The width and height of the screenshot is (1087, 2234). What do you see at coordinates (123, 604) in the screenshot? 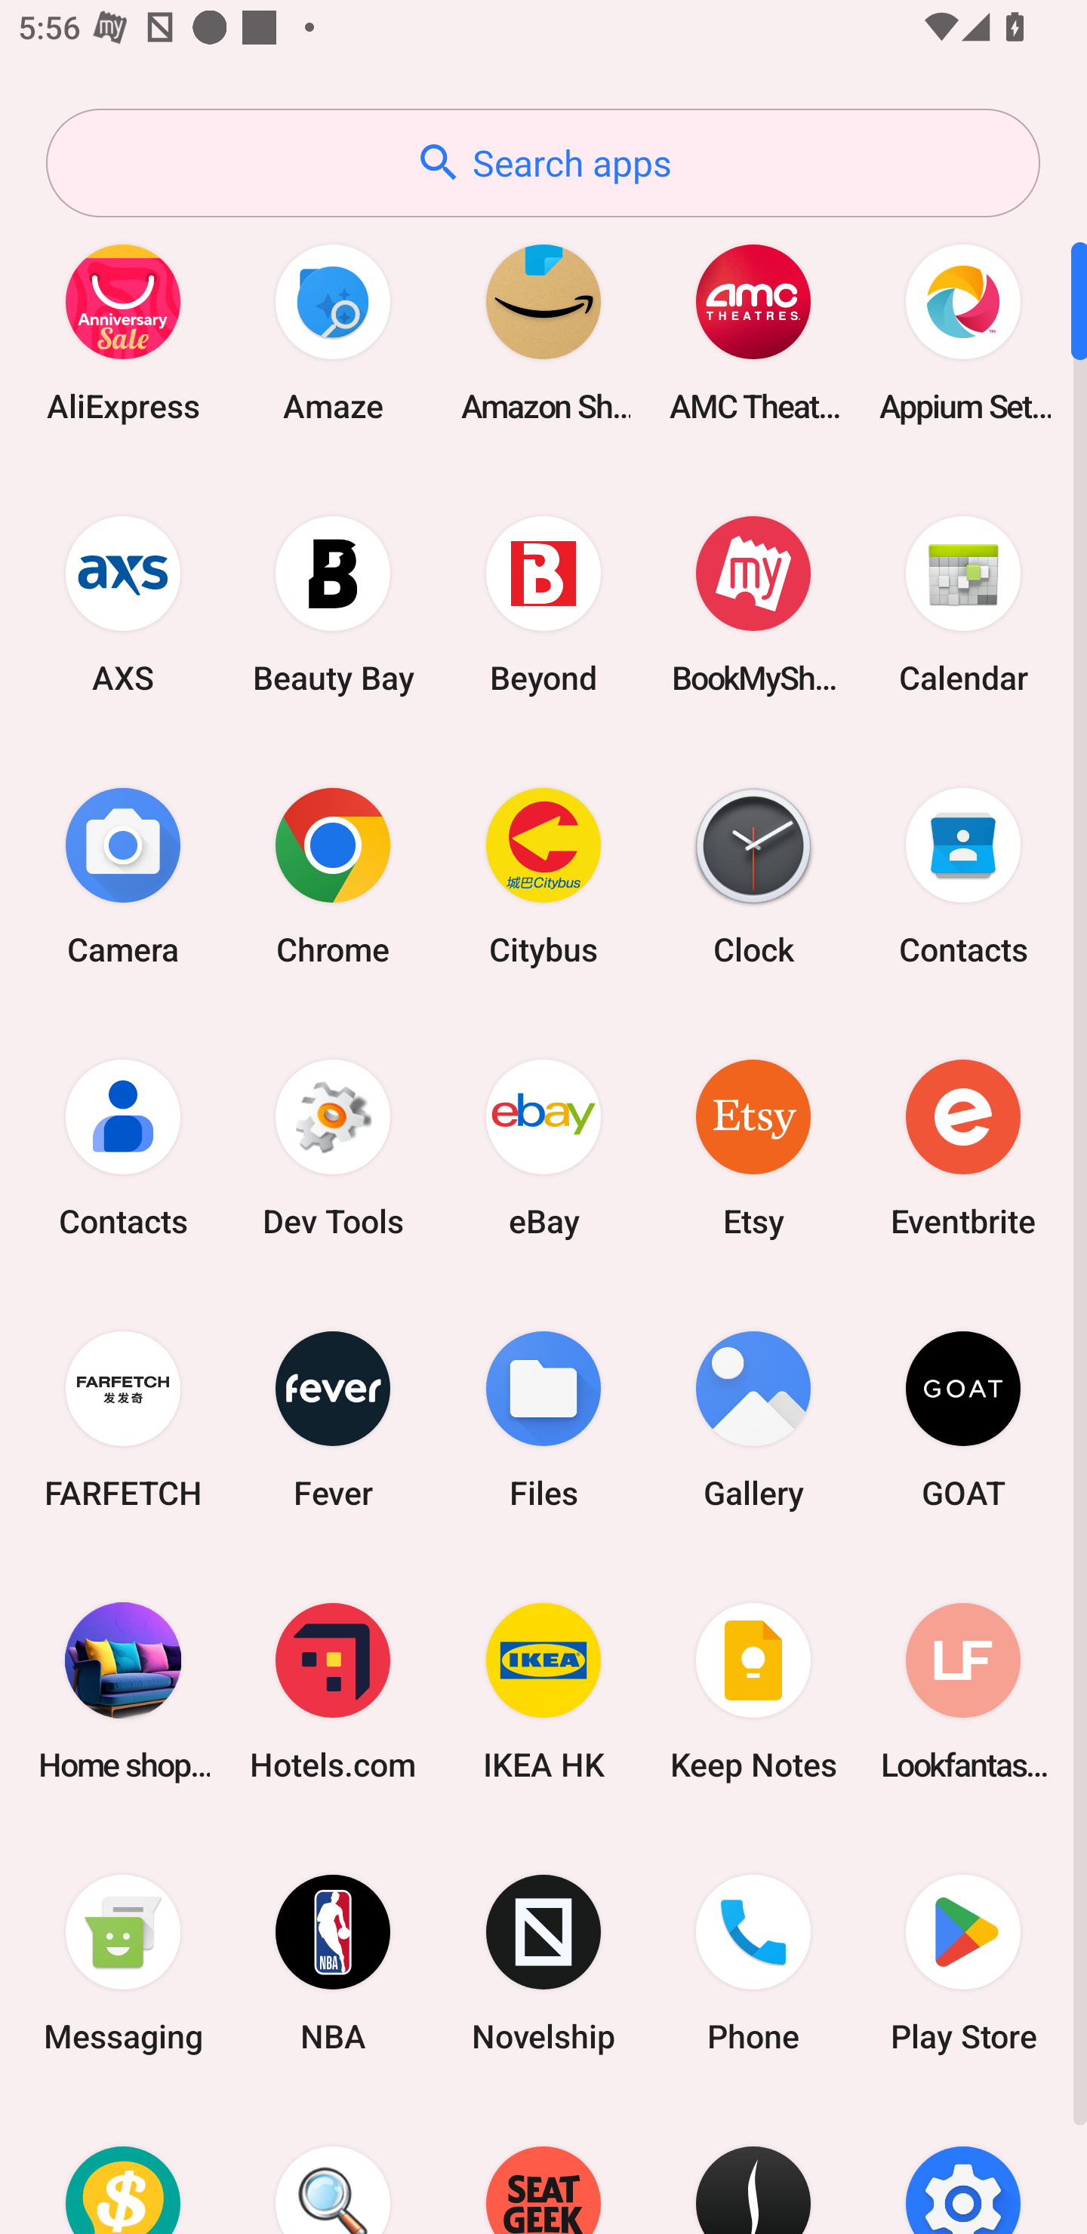
I see `AXS` at bounding box center [123, 604].